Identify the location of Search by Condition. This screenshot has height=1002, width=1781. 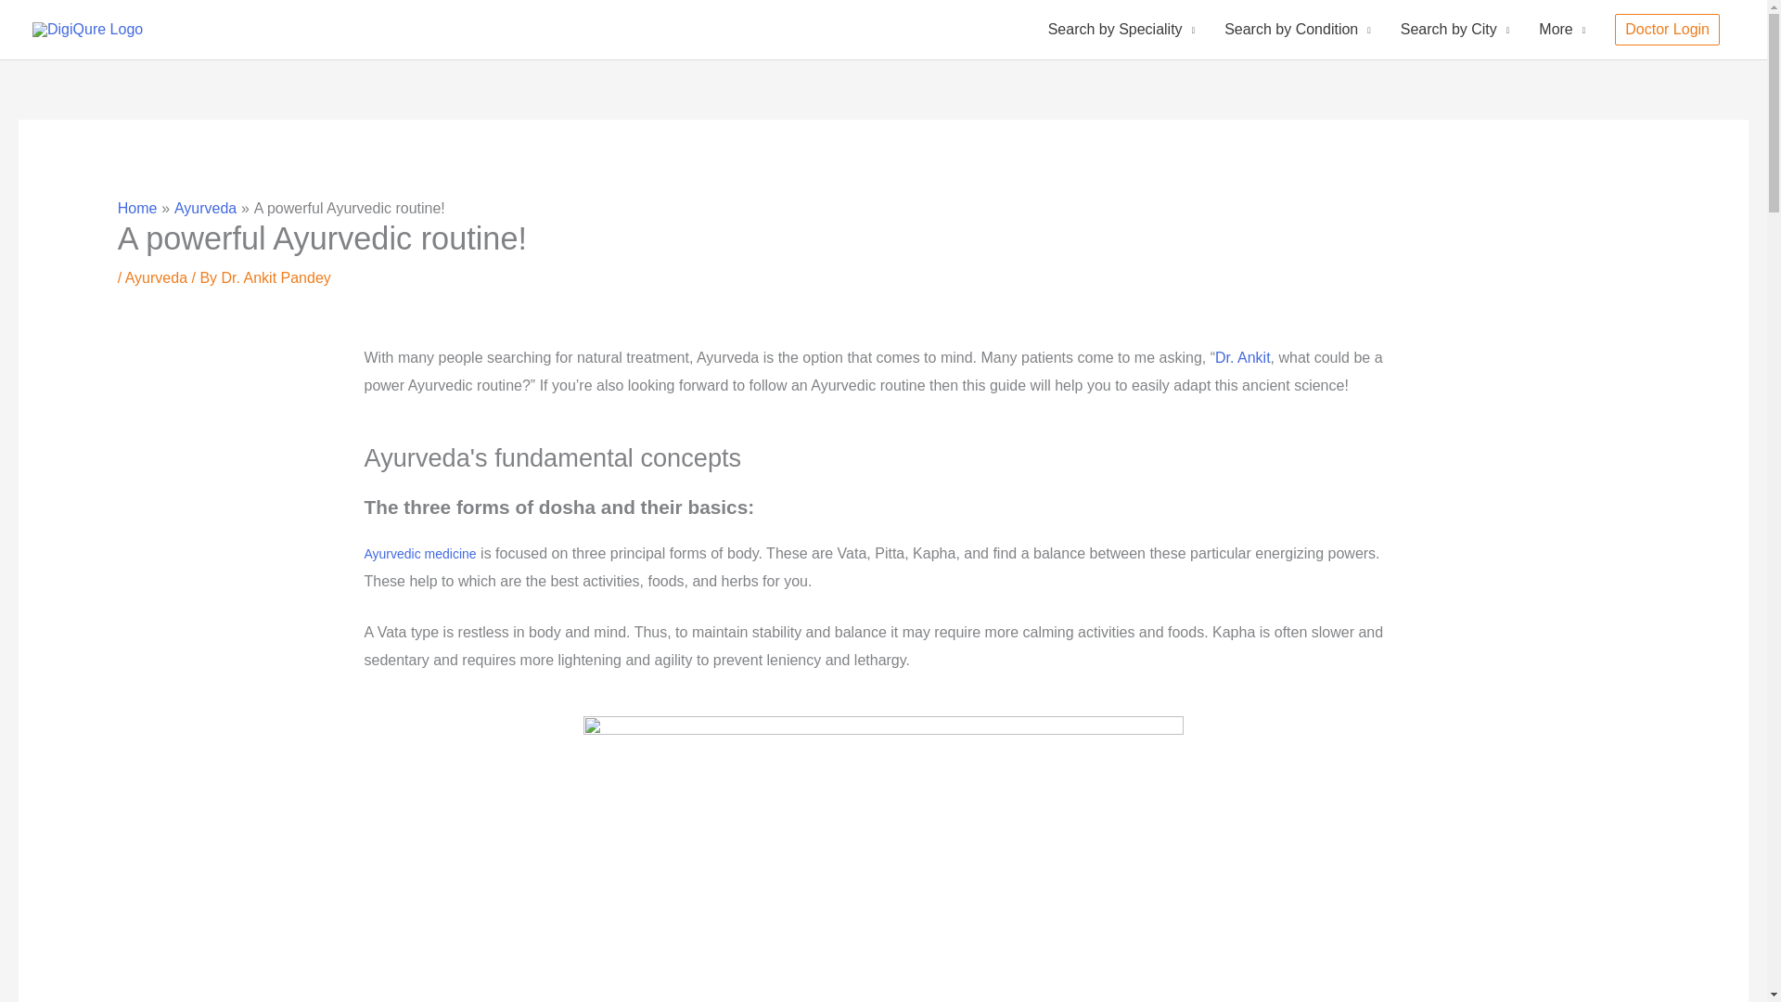
(1297, 30).